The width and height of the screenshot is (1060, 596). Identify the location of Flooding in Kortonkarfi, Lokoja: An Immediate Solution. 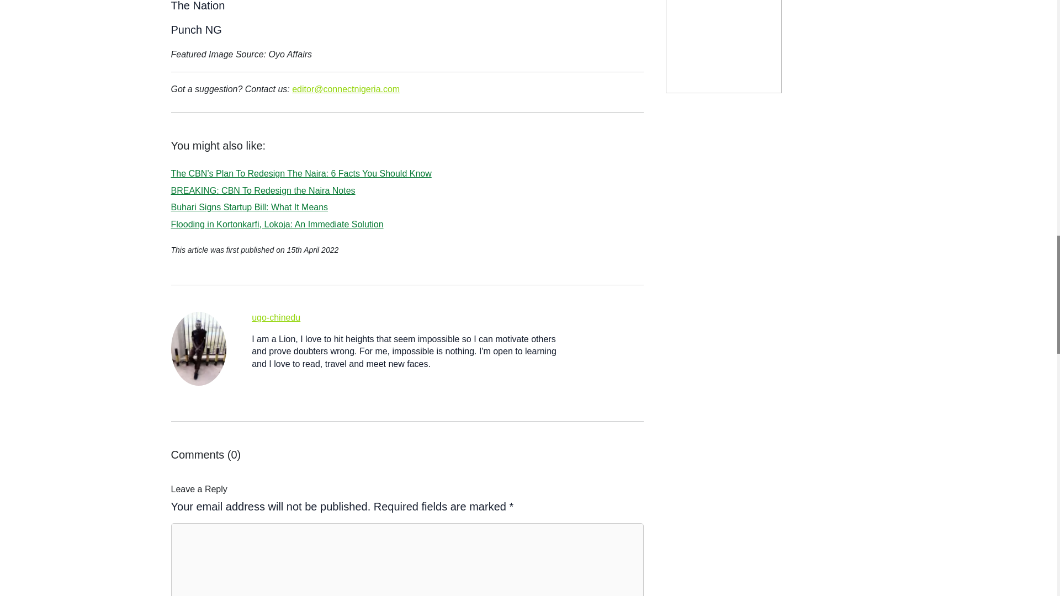
(277, 224).